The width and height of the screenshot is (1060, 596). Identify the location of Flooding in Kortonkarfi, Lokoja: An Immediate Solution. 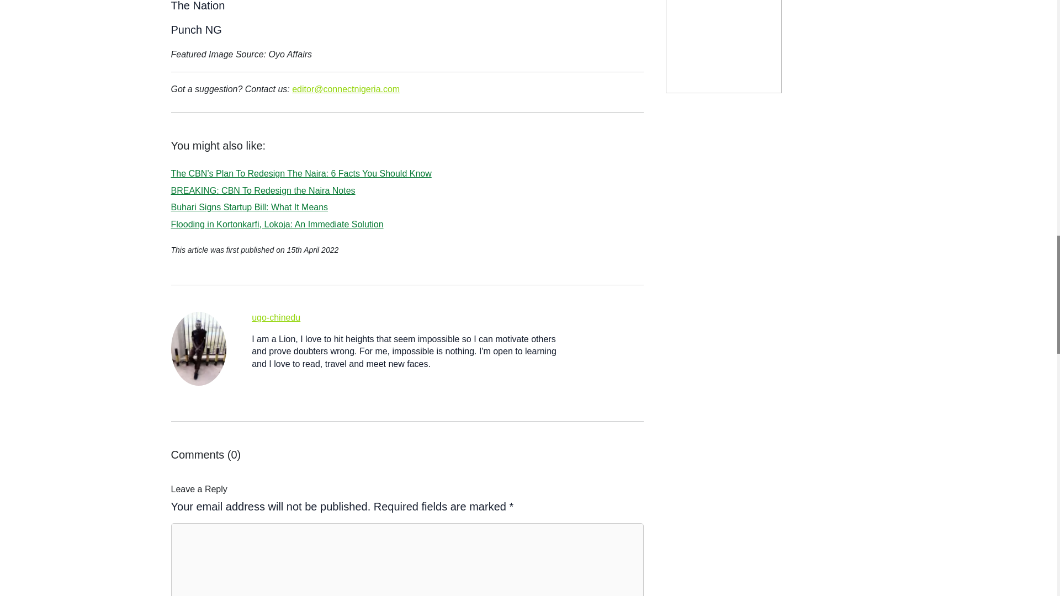
(277, 224).